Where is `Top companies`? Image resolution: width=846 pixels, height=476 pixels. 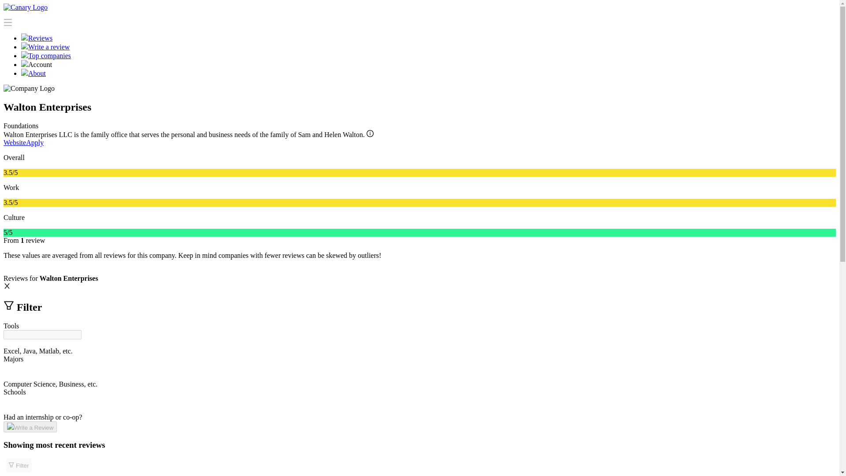 Top companies is located at coordinates (46, 56).